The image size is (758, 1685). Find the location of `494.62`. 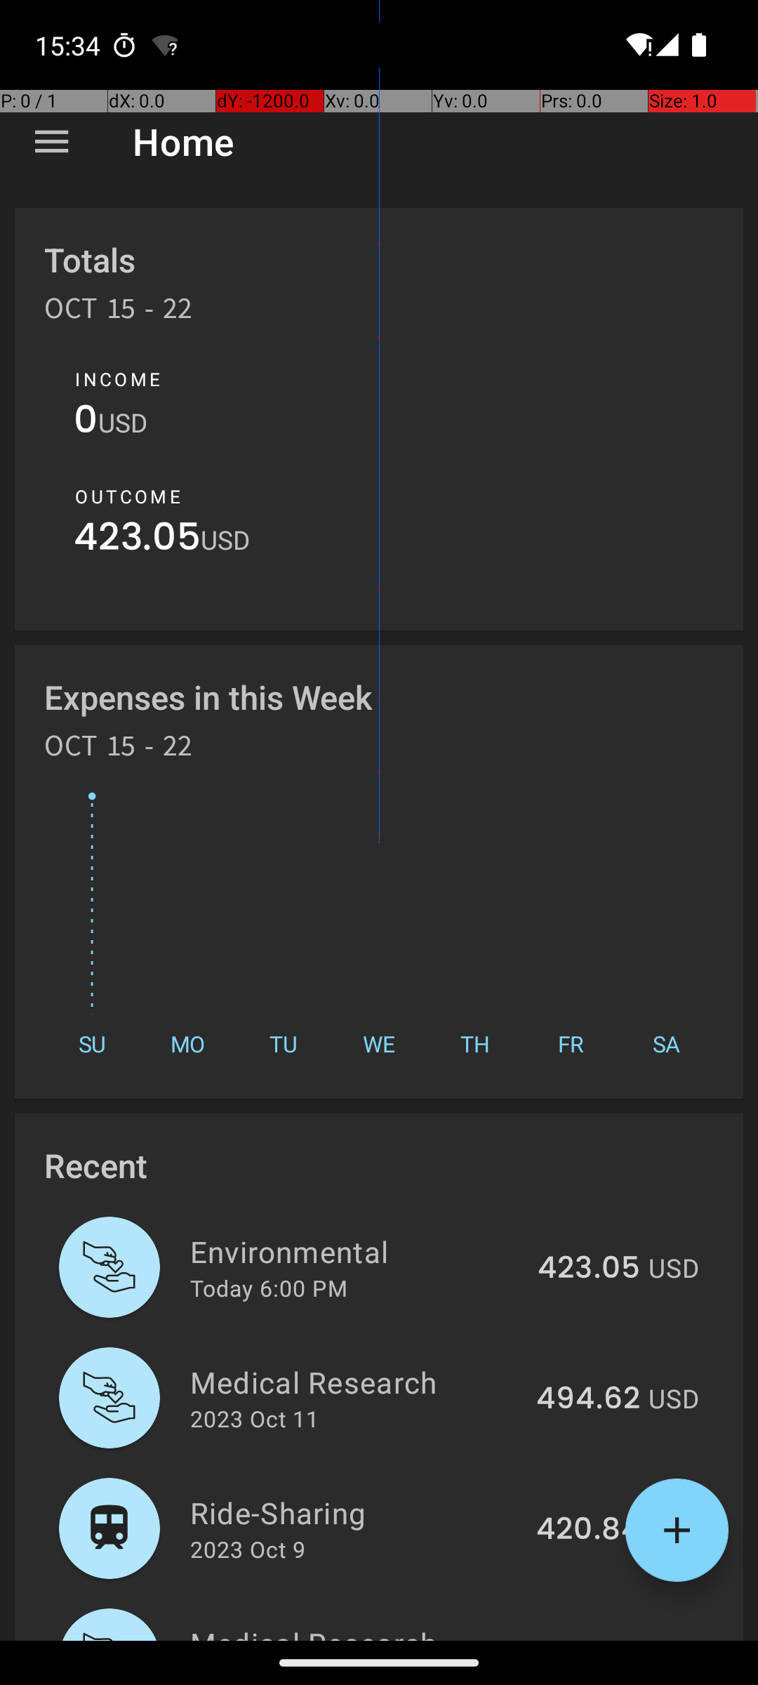

494.62 is located at coordinates (588, 1399).